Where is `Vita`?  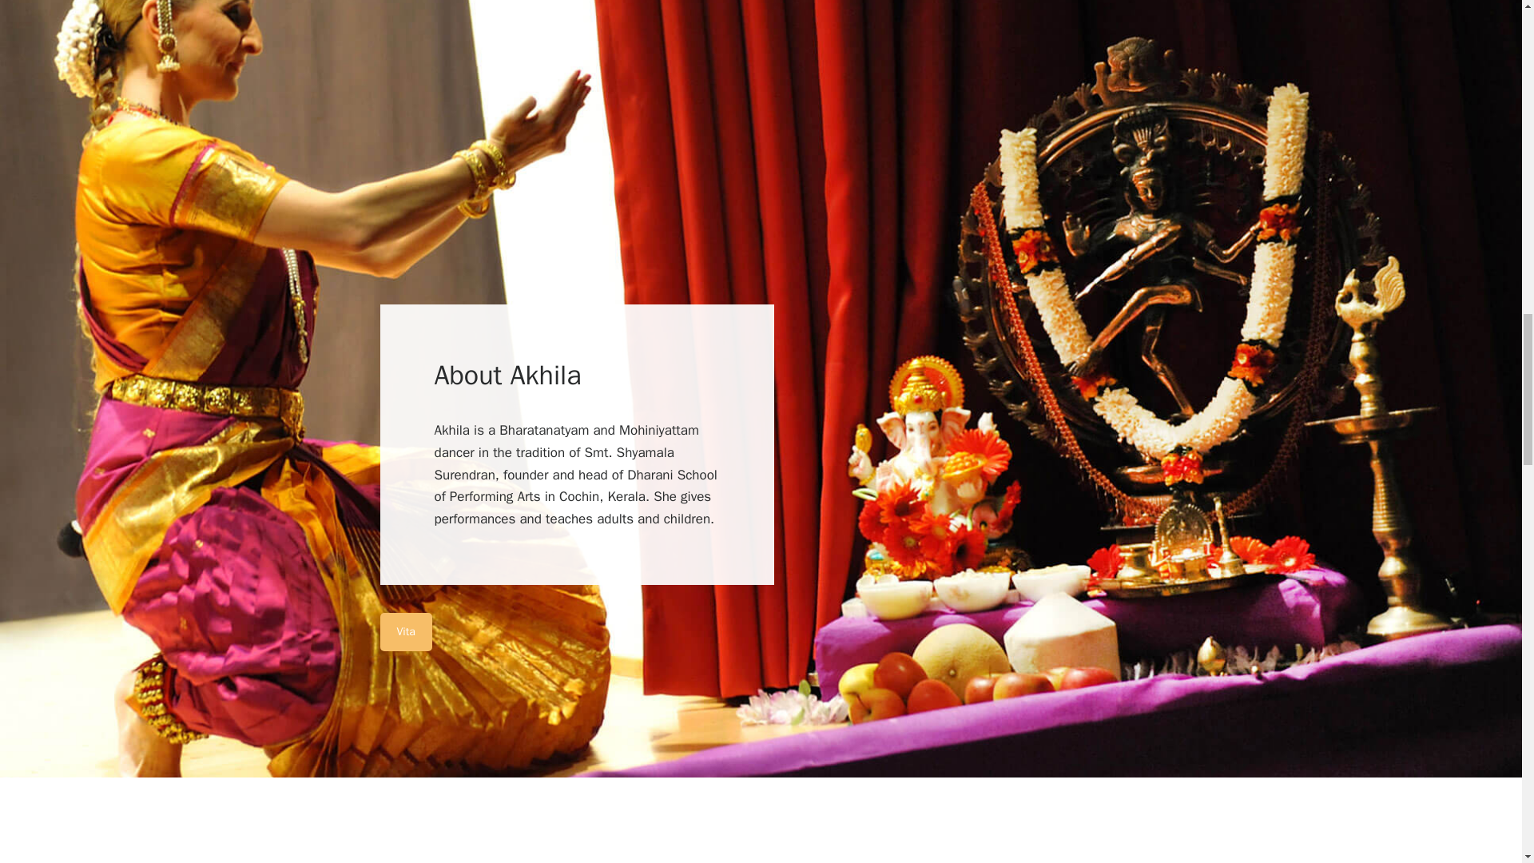
Vita is located at coordinates (406, 631).